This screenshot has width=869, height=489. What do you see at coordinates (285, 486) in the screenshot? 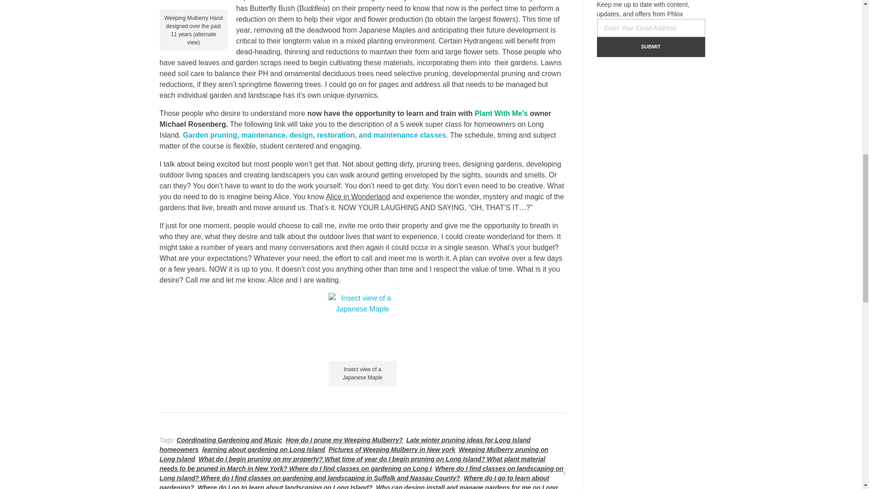
I see `Where do I go to learn about landscaping on Long Island?` at bounding box center [285, 486].